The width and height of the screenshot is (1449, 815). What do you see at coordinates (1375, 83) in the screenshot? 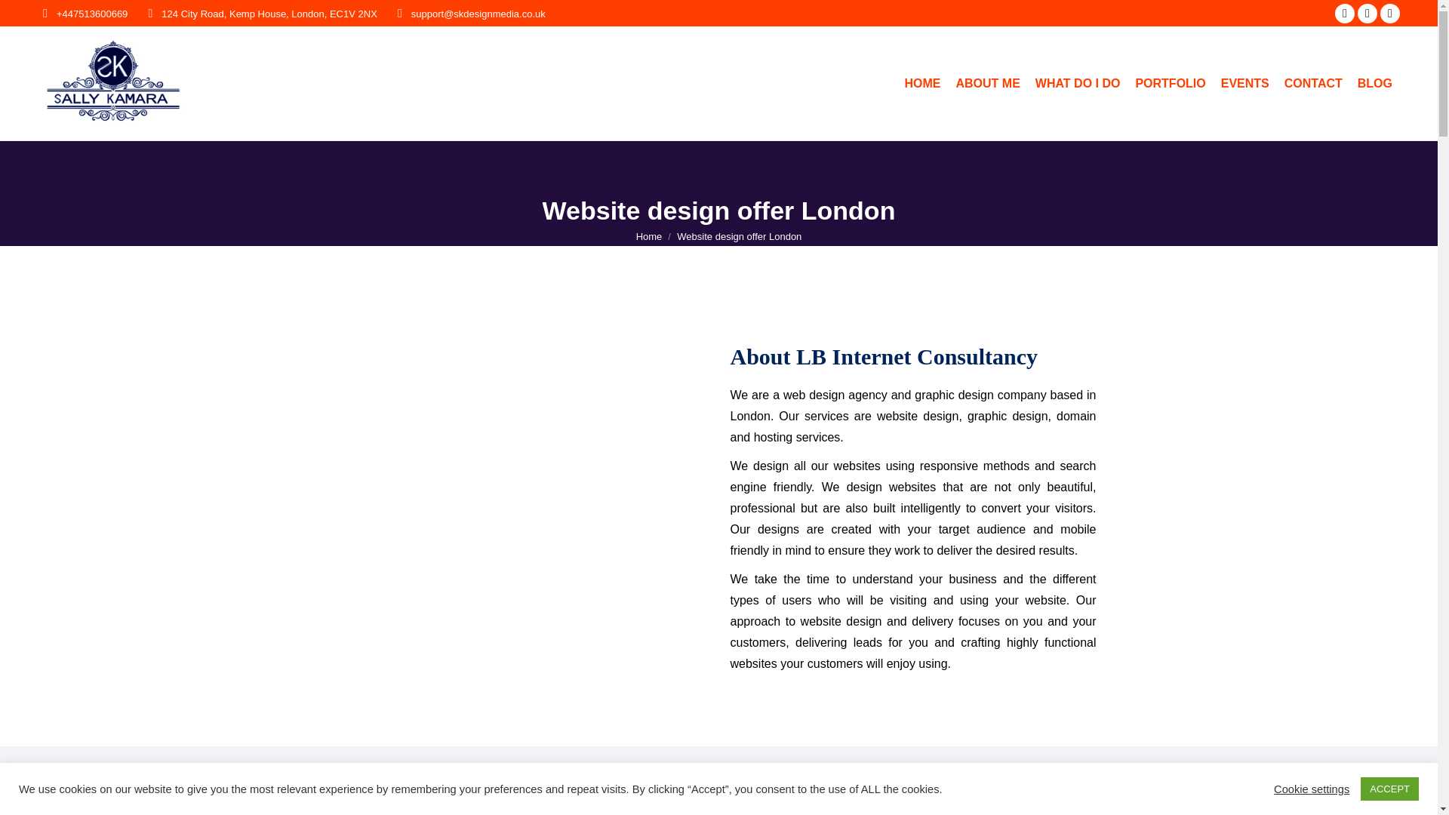
I see `BLOG` at bounding box center [1375, 83].